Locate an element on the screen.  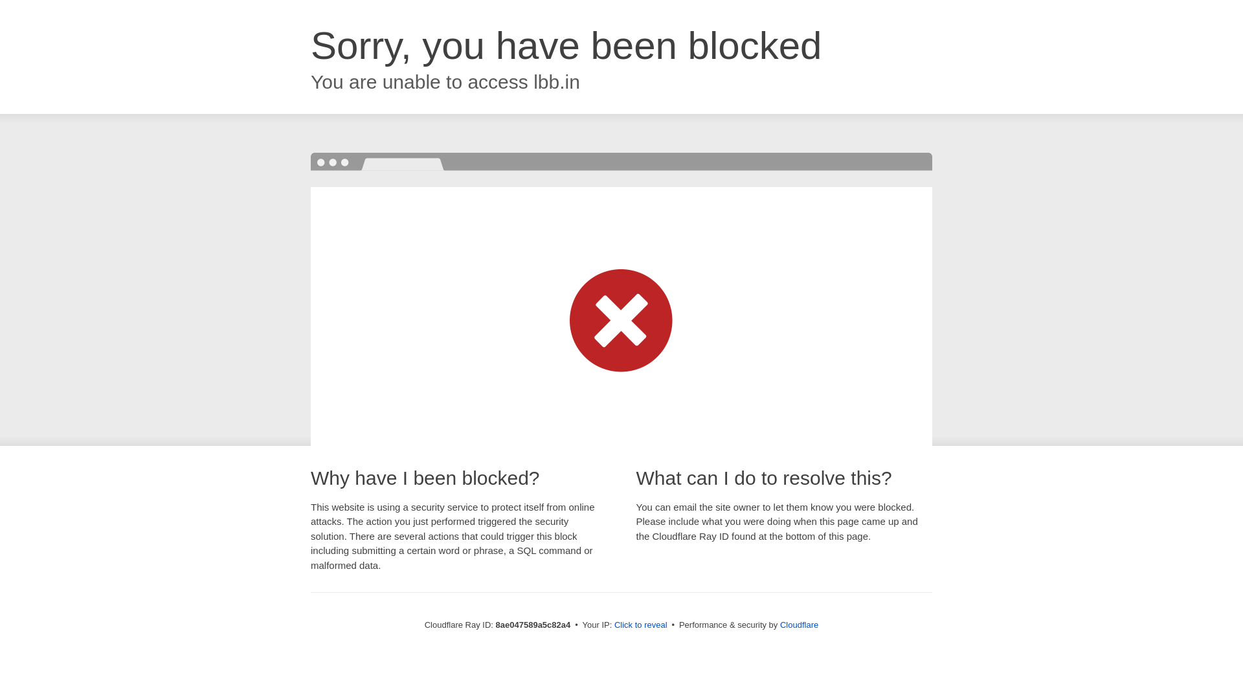
Cloudflare is located at coordinates (799, 625).